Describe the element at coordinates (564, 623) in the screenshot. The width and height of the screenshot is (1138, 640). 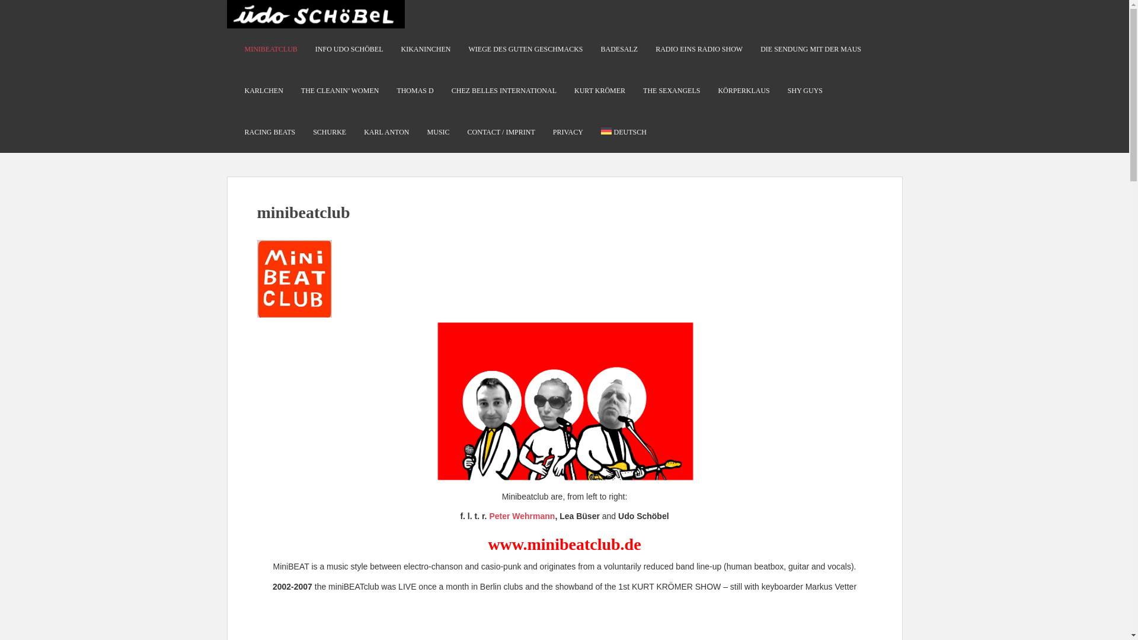
I see `YouTube video player` at that location.